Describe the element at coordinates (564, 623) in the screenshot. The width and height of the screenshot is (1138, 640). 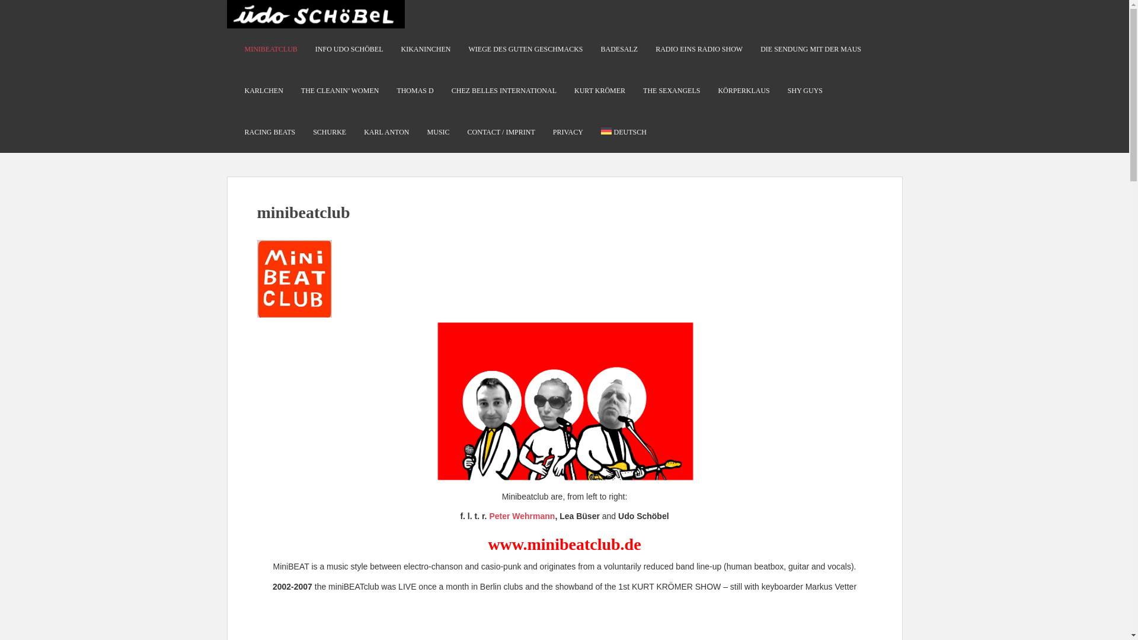
I see `YouTube video player` at that location.